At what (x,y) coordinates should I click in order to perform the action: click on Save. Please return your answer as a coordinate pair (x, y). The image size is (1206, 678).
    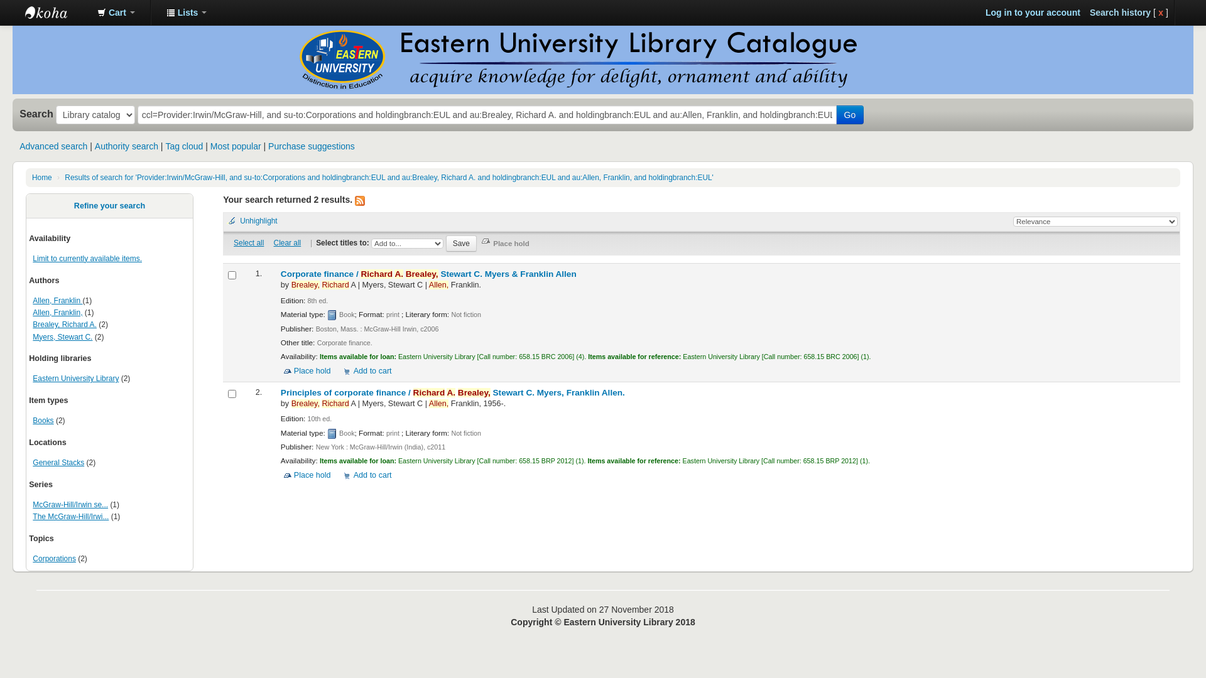
    Looking at the image, I should click on (461, 244).